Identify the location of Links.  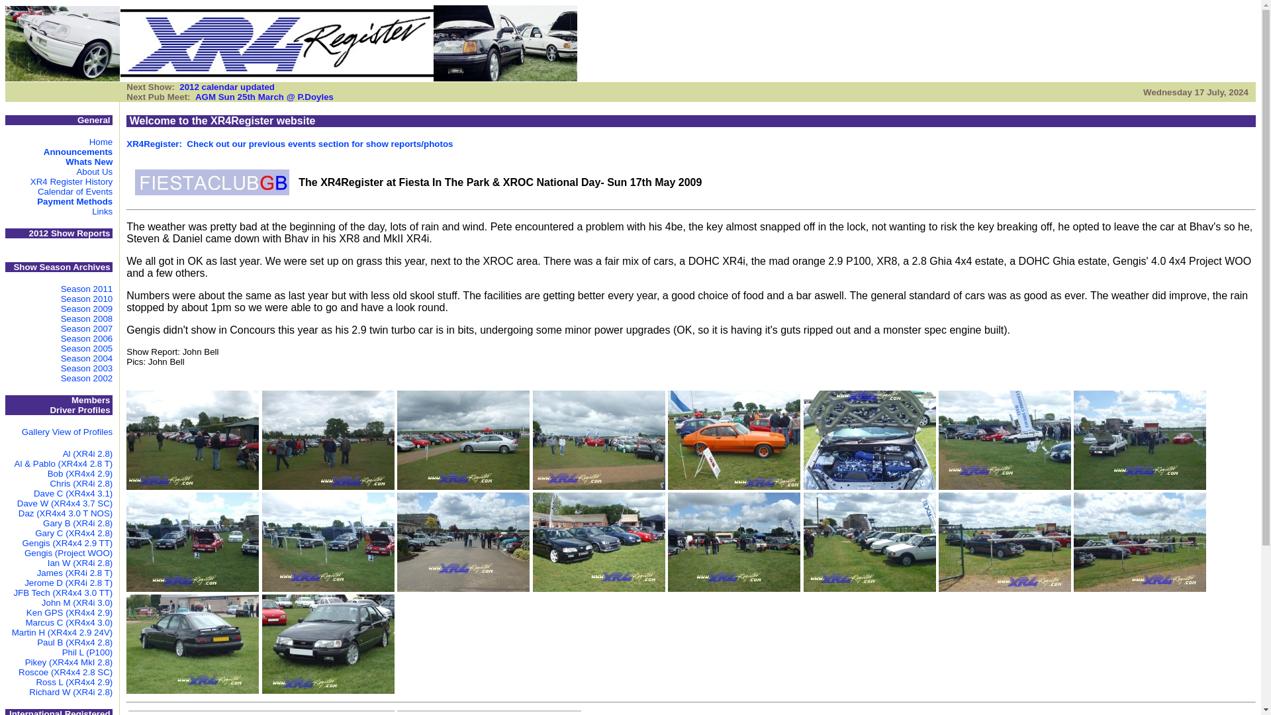
(102, 212).